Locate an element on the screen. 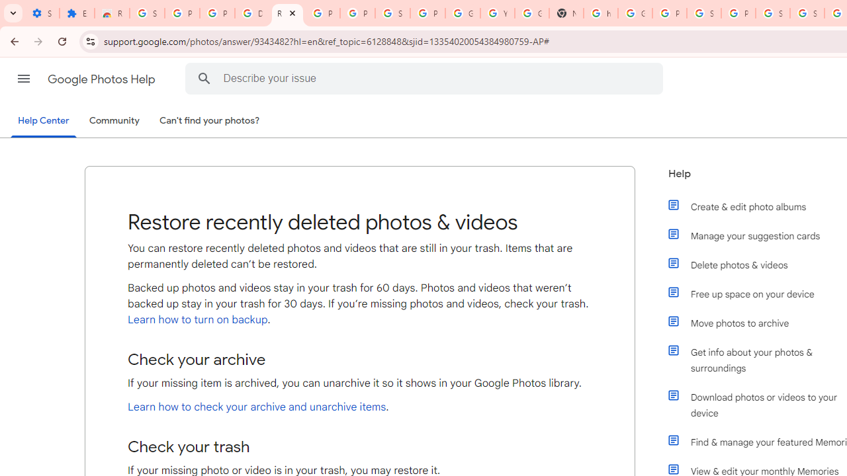  https://scholar.google.com/ is located at coordinates (601, 13).